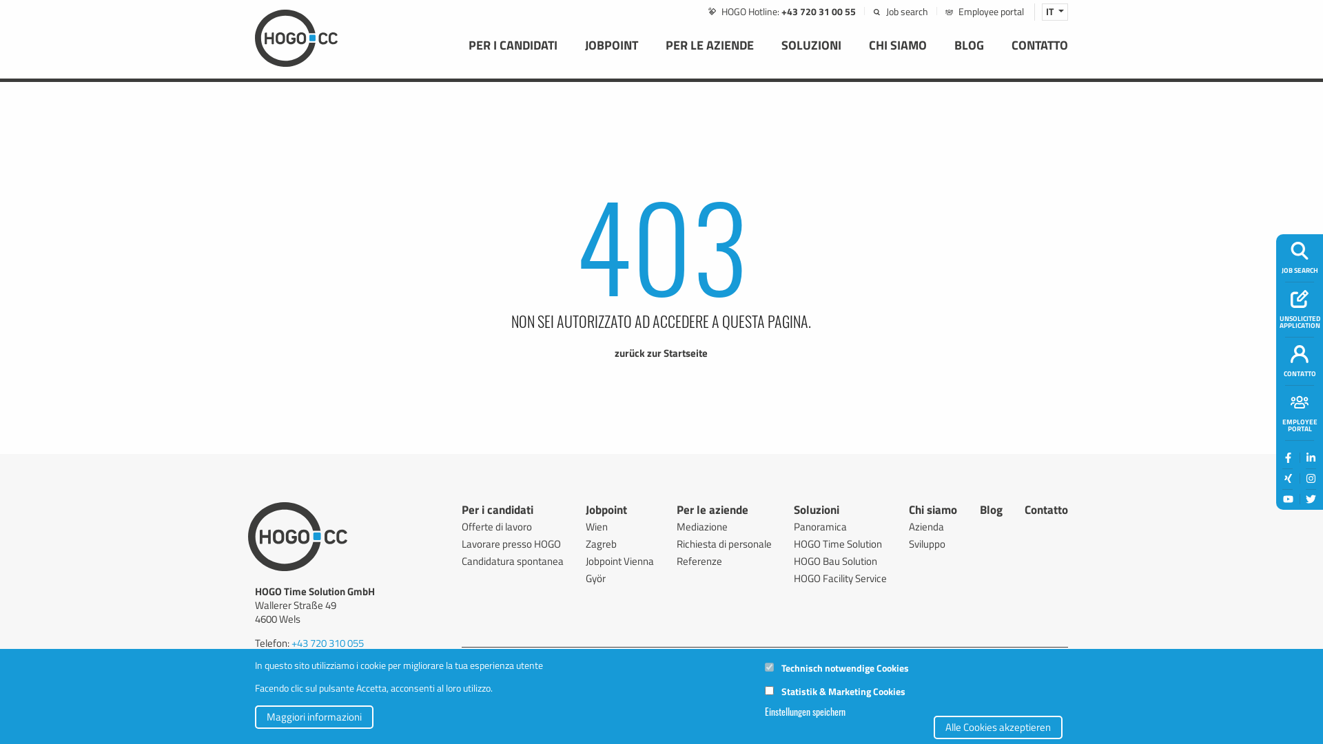  Describe the element at coordinates (1027, 657) in the screenshot. I see `Employee portal` at that location.